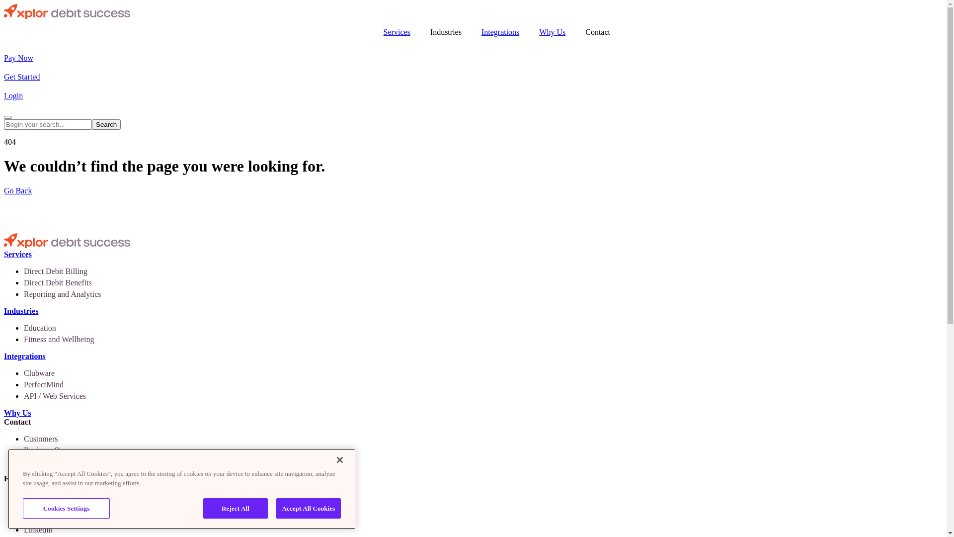 Image resolution: width=954 pixels, height=537 pixels. Describe the element at coordinates (39, 495) in the screenshot. I see `Facebook` at that location.